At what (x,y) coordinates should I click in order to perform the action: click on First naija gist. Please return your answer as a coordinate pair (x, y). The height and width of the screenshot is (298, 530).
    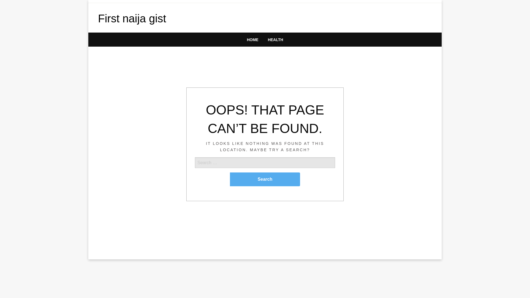
    Looking at the image, I should click on (132, 18).